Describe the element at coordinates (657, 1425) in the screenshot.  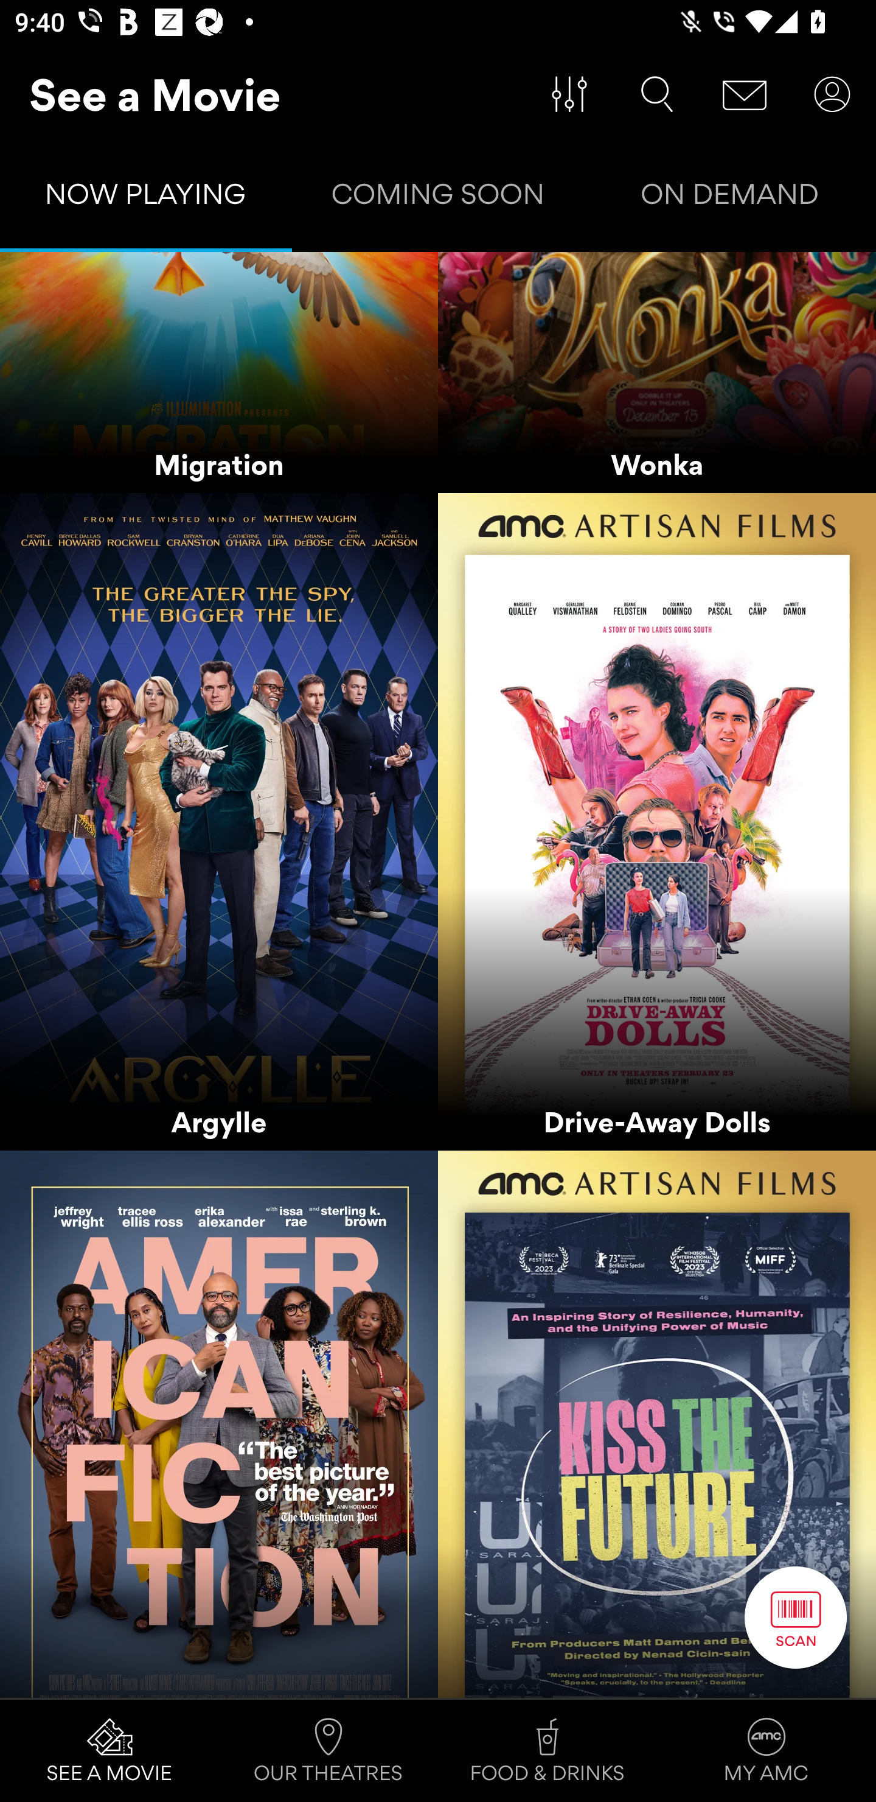
I see `Kiss the Future` at that location.